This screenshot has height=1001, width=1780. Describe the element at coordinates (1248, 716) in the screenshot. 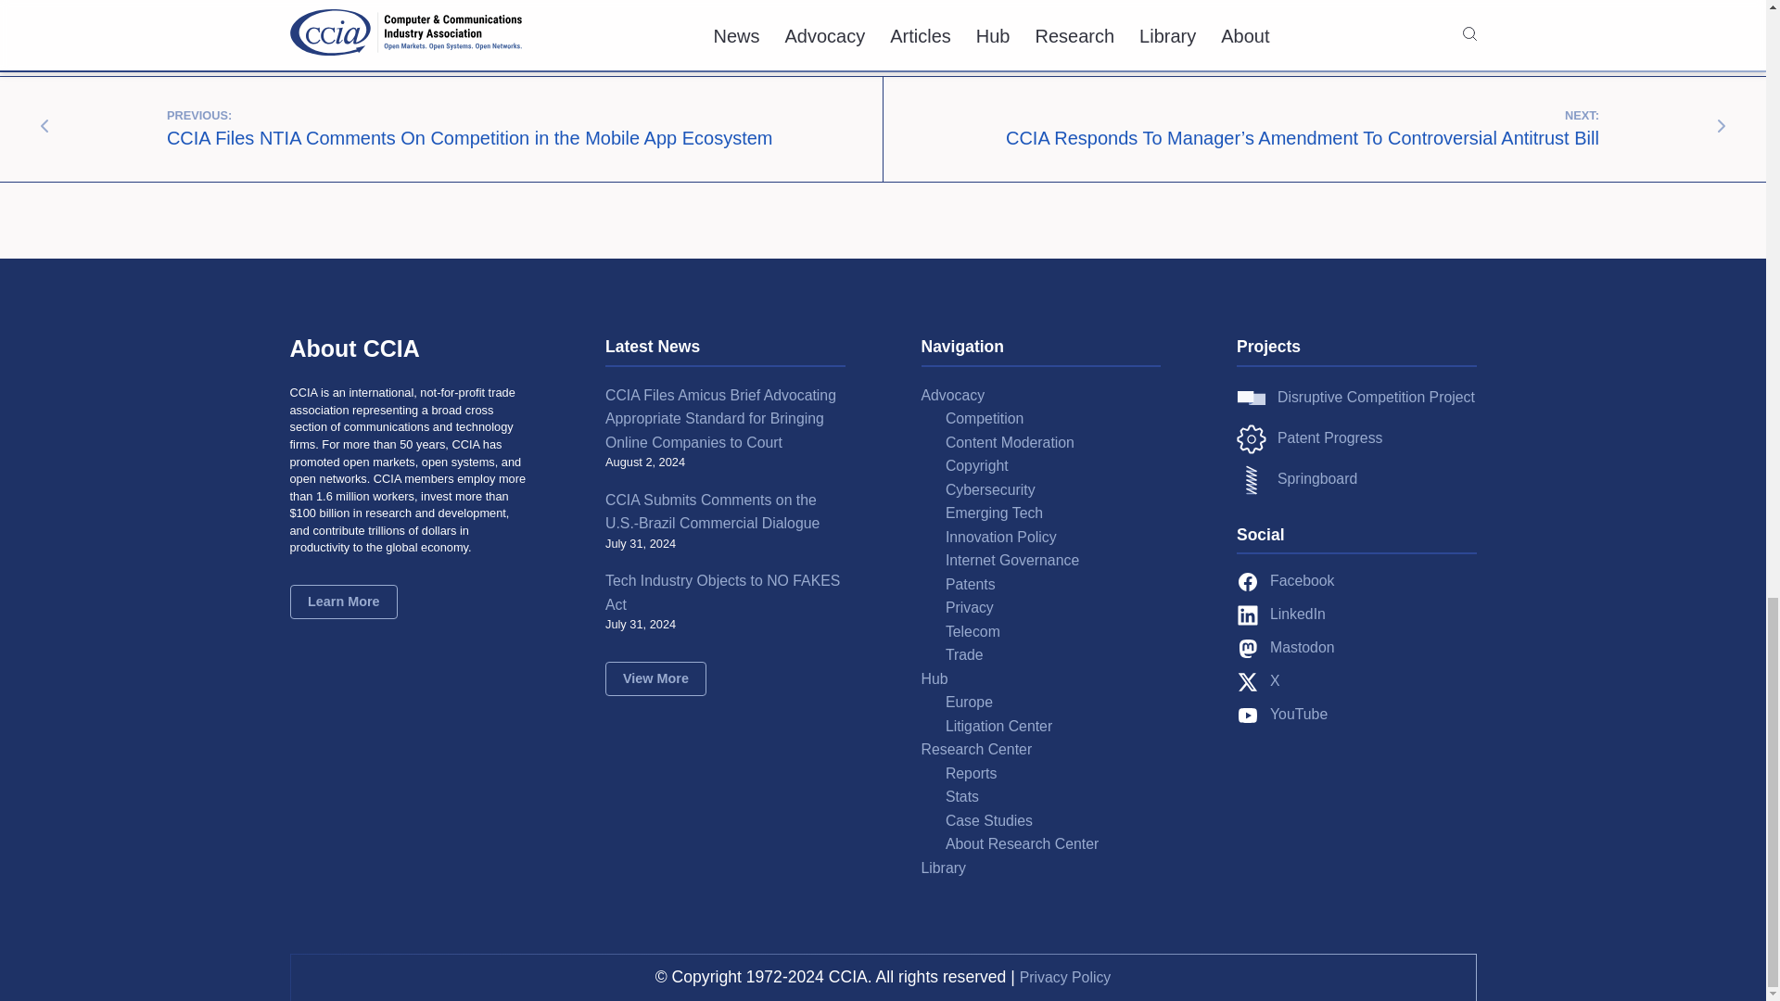

I see `youtube fill` at that location.